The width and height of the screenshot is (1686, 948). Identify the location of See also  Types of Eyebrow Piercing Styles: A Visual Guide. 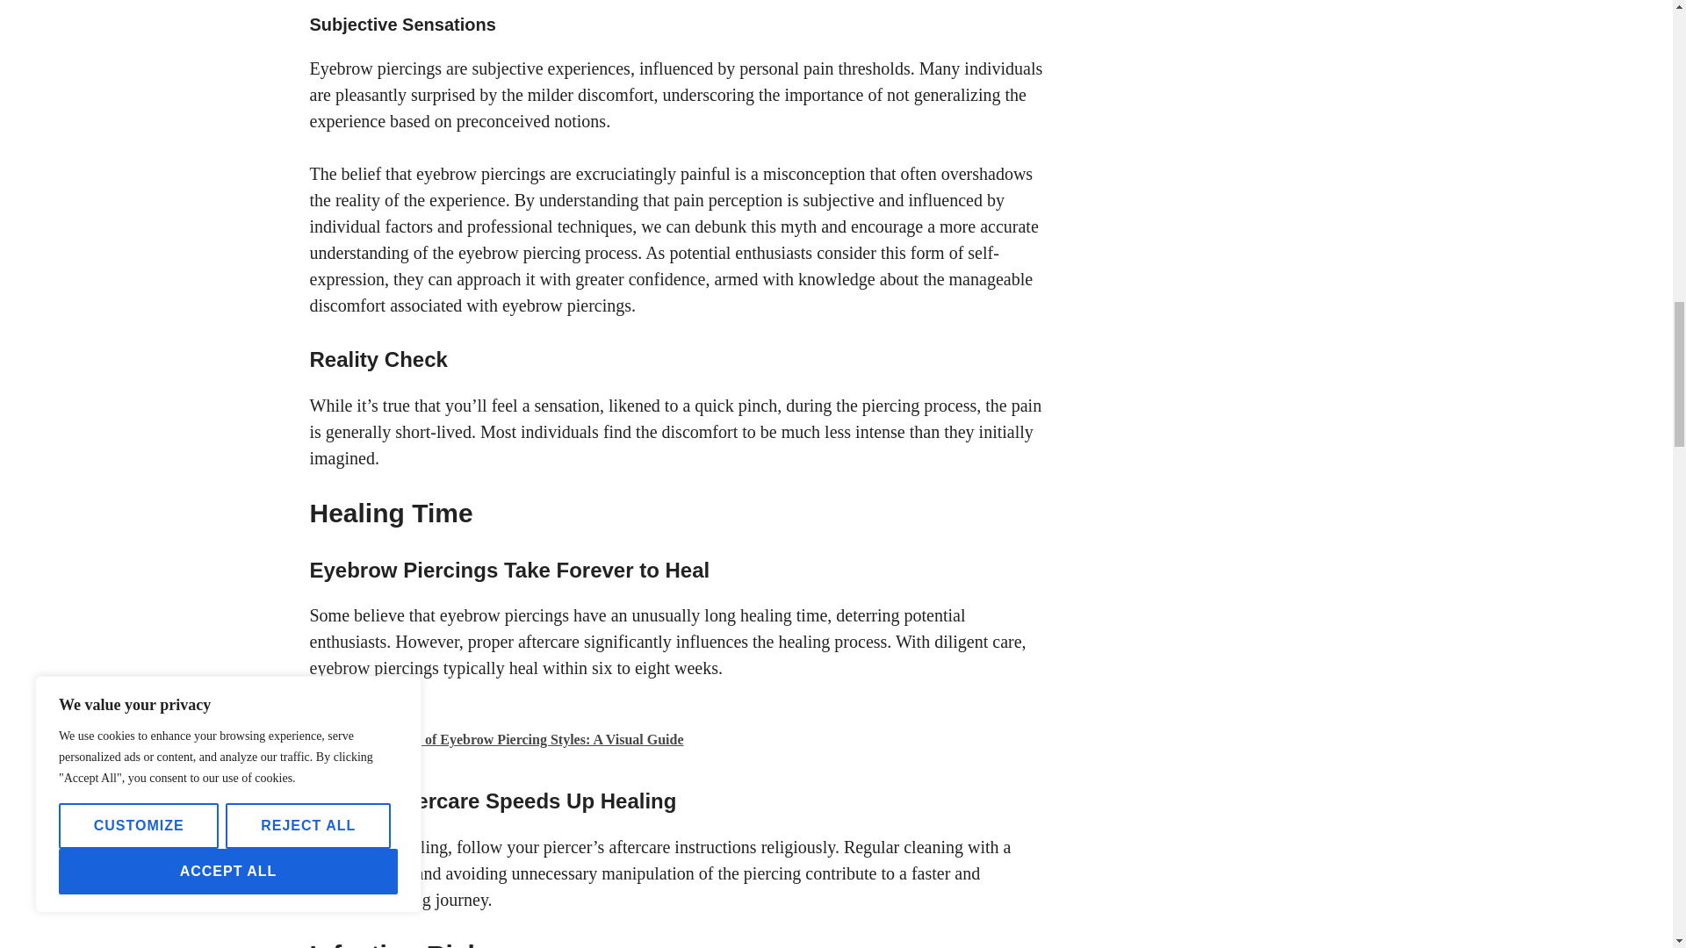
(678, 737).